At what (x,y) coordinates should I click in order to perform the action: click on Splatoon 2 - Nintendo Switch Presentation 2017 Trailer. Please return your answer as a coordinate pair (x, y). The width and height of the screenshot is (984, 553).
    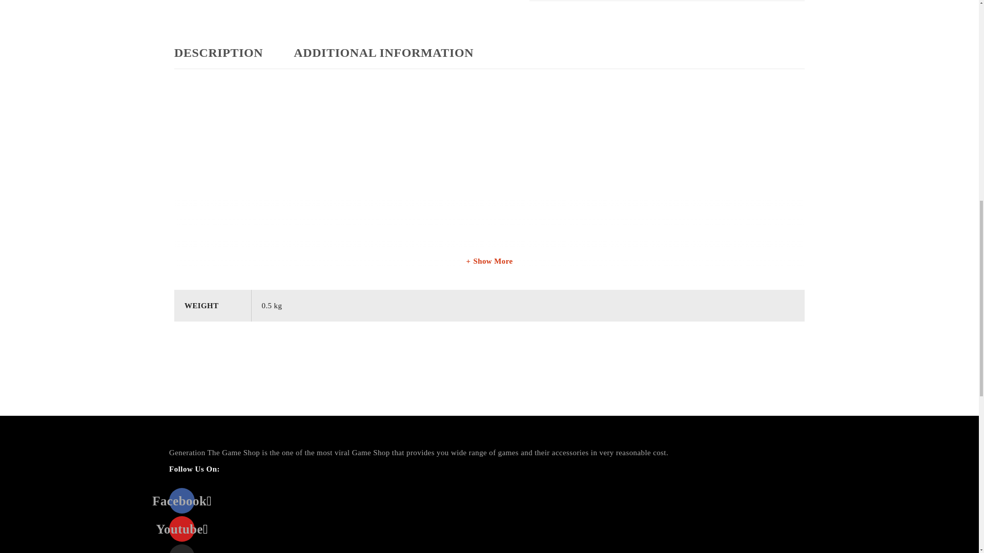
    Looking at the image, I should click on (302, 168).